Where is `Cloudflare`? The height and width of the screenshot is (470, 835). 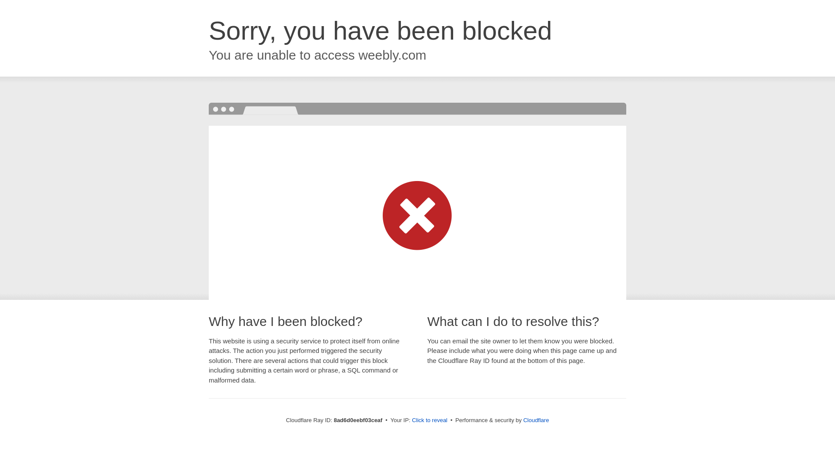
Cloudflare is located at coordinates (536, 420).